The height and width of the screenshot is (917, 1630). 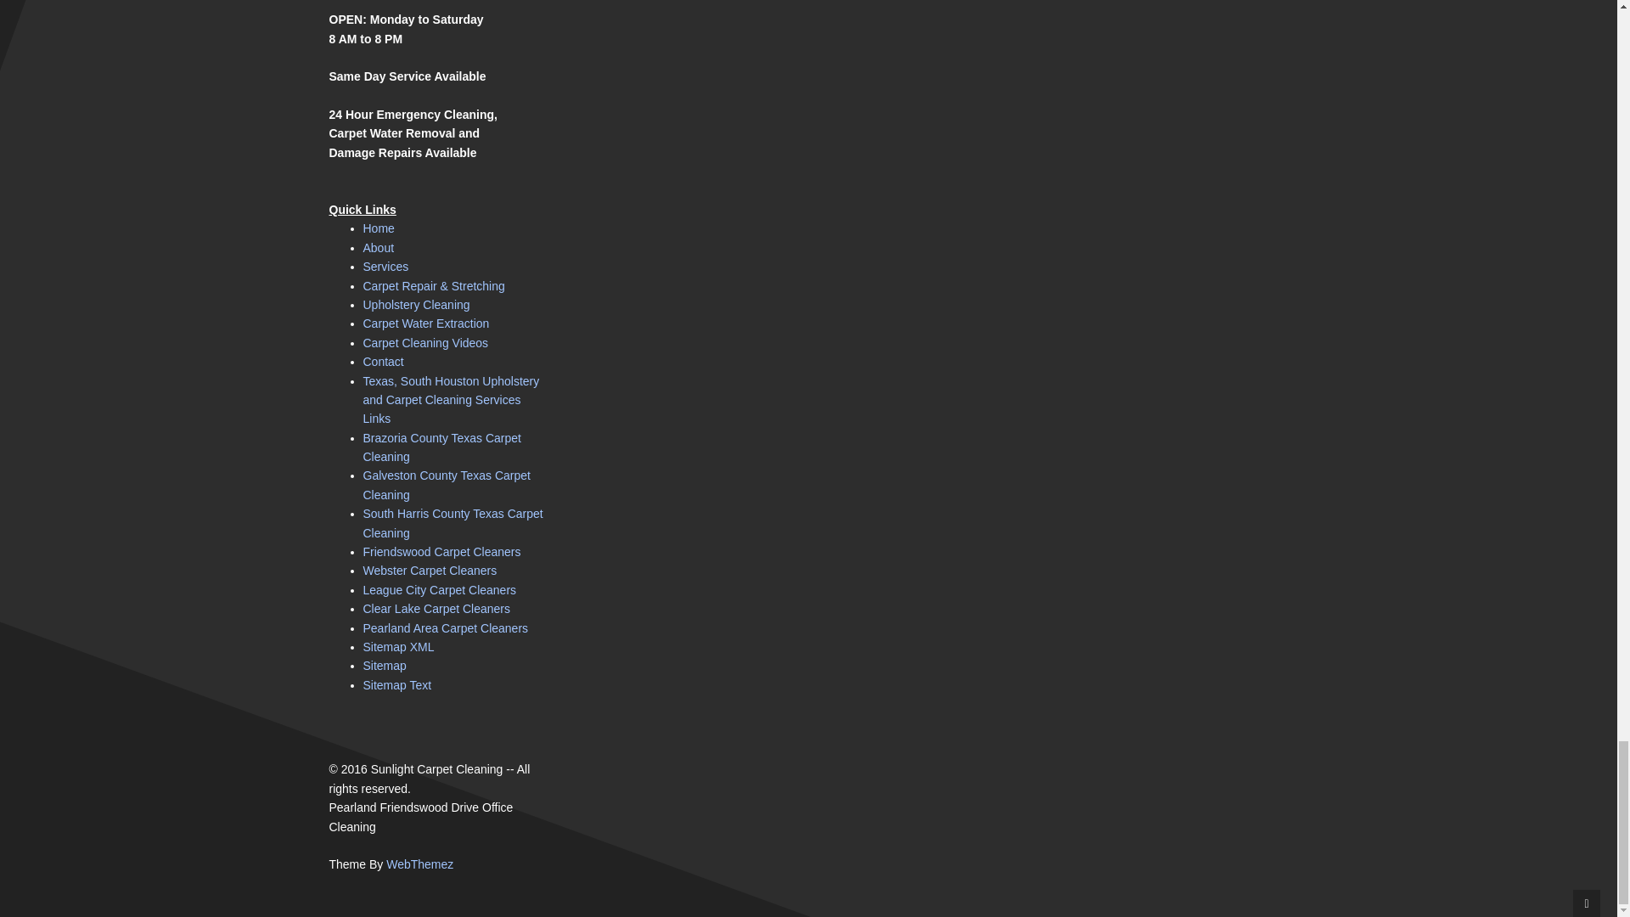 I want to click on Friendswood Carpet Cleaners, so click(x=442, y=551).